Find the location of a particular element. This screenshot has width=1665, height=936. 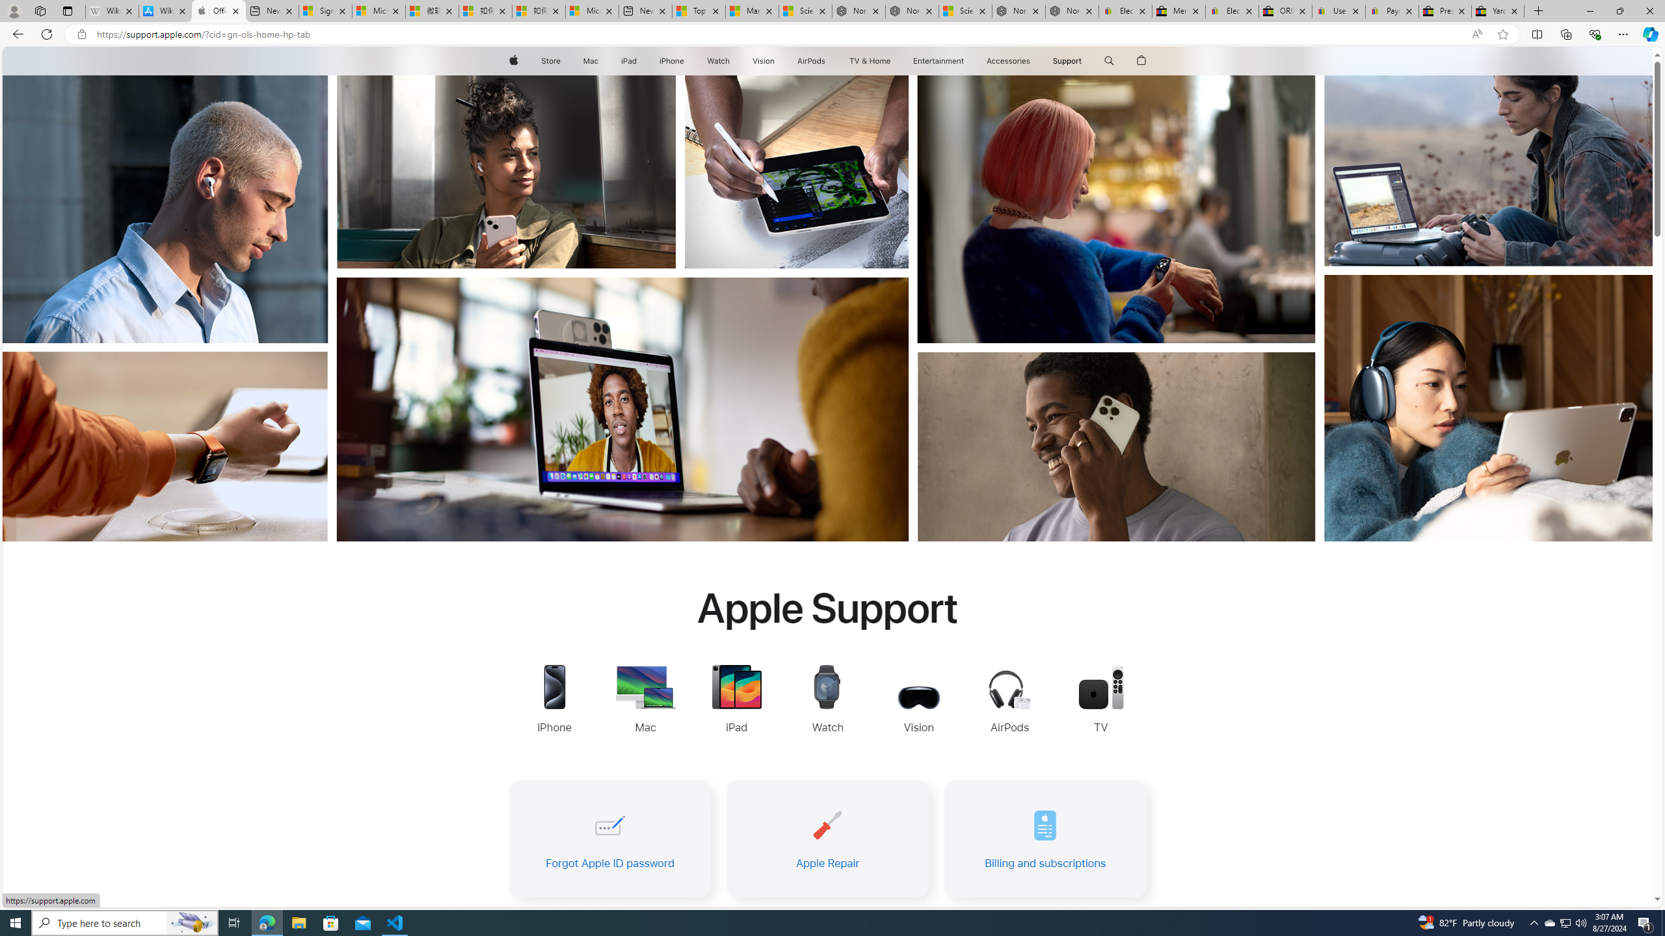

TV & Home is located at coordinates (869, 61).